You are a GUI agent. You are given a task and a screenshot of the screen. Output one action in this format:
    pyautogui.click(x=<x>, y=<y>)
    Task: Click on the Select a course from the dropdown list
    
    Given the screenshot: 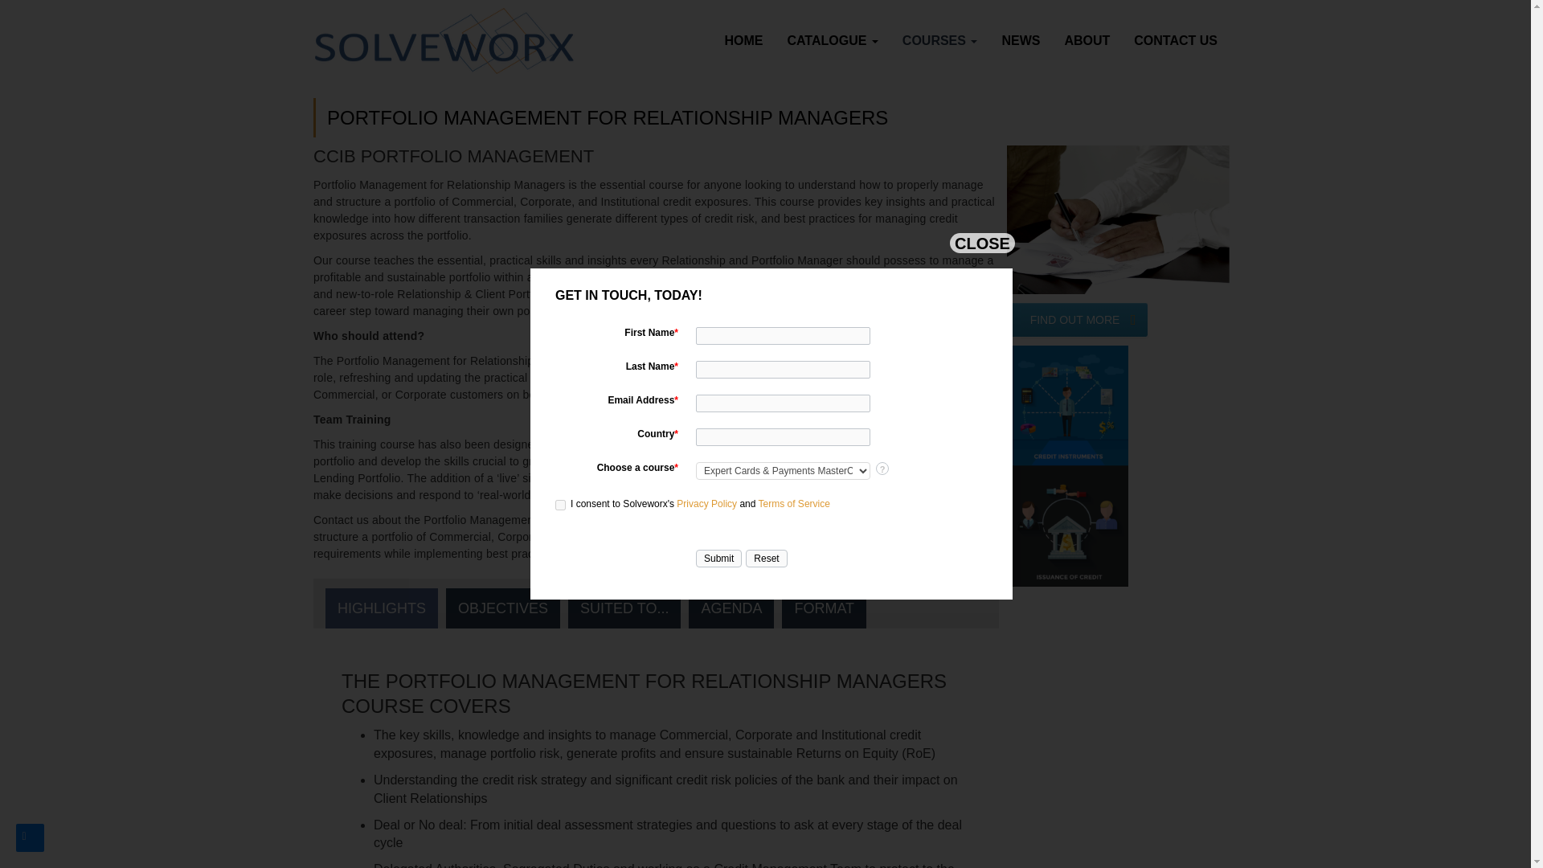 What is the action you would take?
    pyautogui.click(x=882, y=468)
    